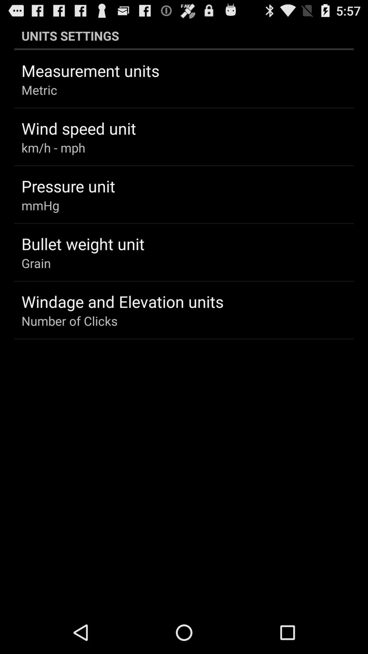  I want to click on scroll to the pressure unit app, so click(68, 186).